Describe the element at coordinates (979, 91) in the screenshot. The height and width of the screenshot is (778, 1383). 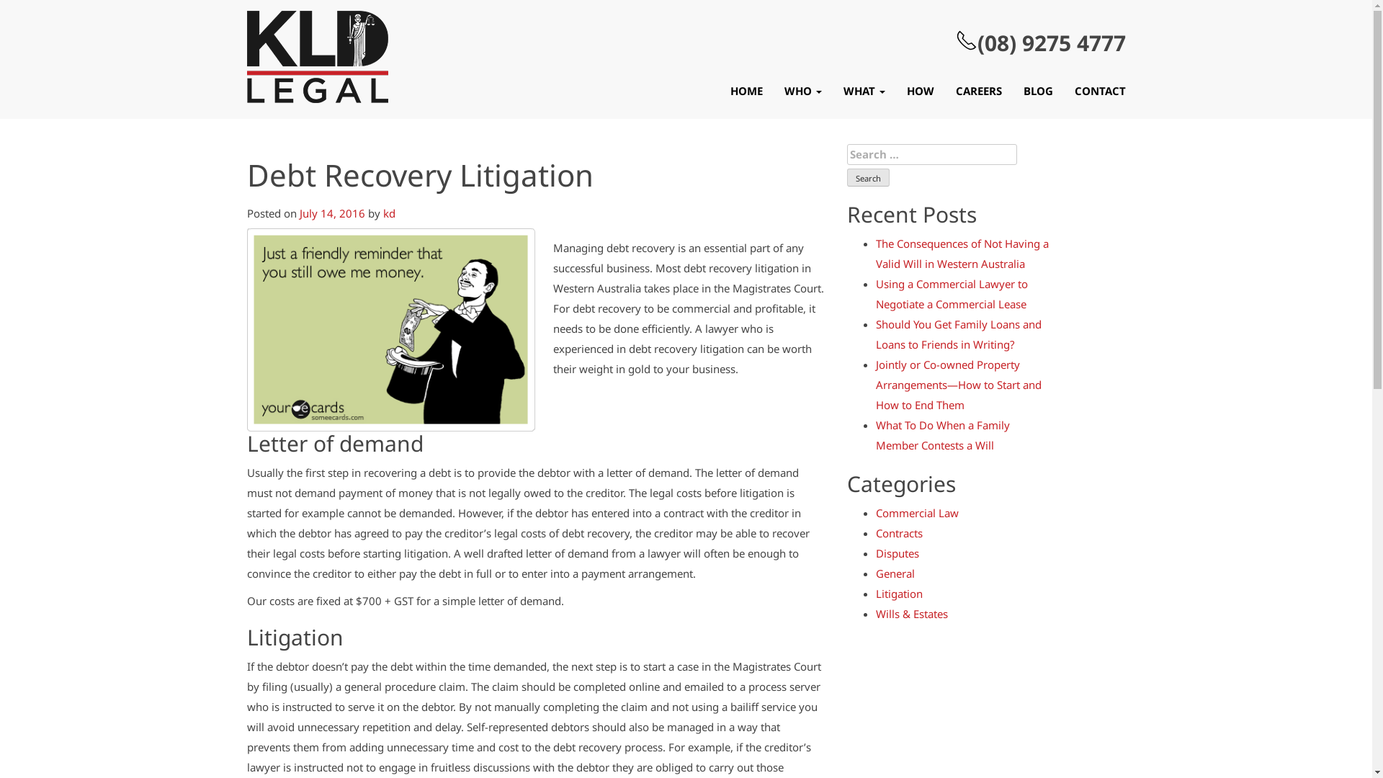
I see `CAREERS` at that location.